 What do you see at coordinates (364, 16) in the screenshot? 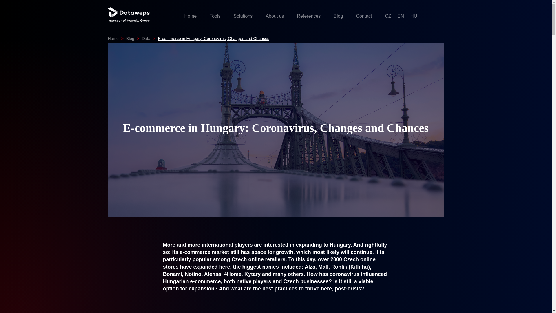
I see `Contact` at bounding box center [364, 16].